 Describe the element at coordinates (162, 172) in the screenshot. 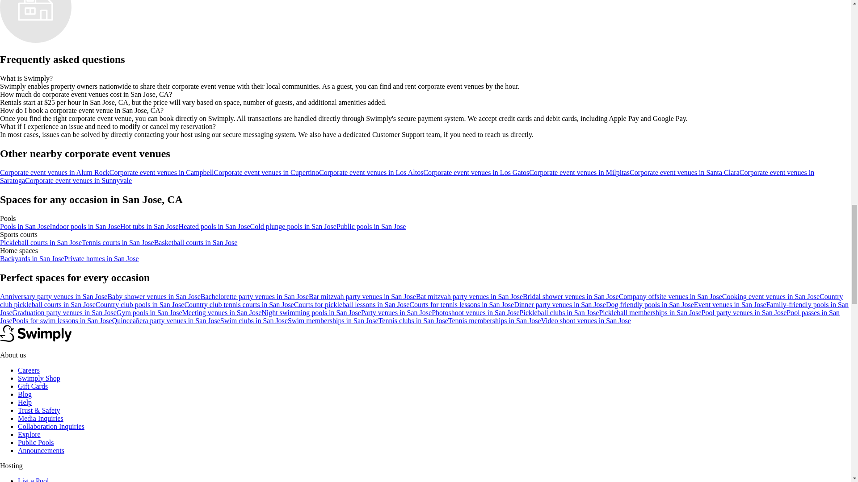

I see `Corporate event venues in Campbell` at that location.